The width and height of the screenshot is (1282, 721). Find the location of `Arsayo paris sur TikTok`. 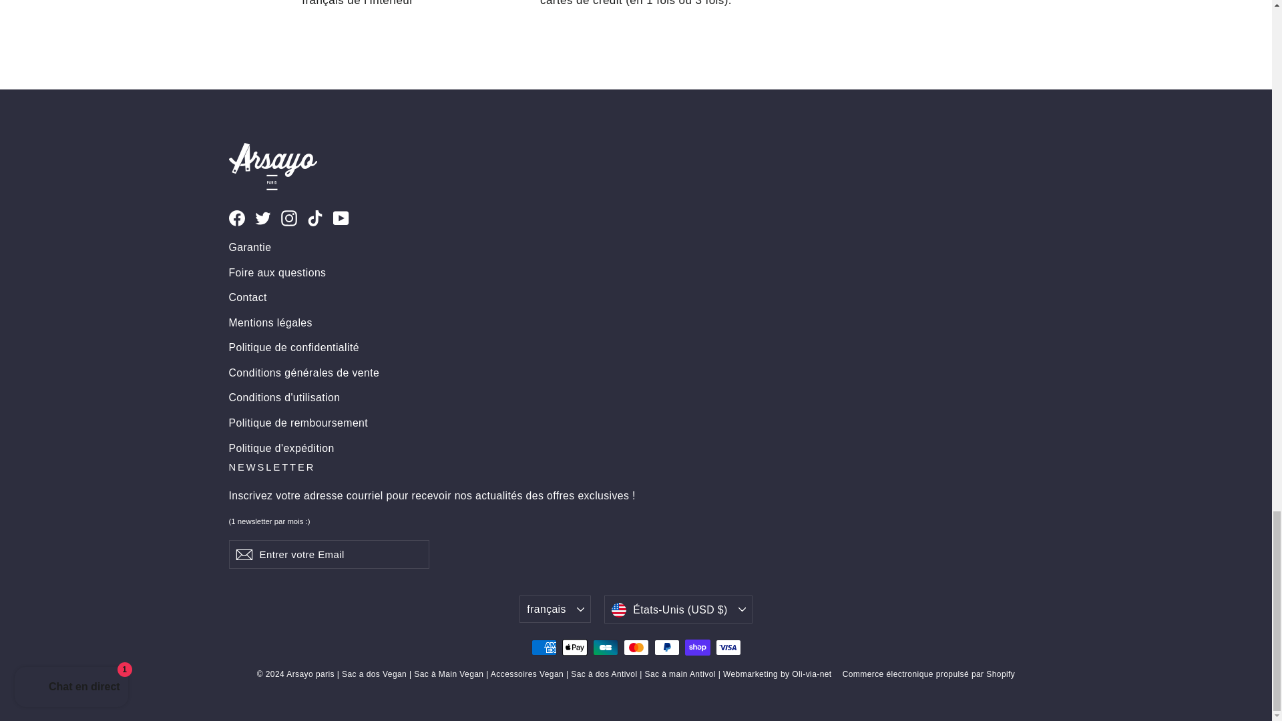

Arsayo paris sur TikTok is located at coordinates (315, 218).